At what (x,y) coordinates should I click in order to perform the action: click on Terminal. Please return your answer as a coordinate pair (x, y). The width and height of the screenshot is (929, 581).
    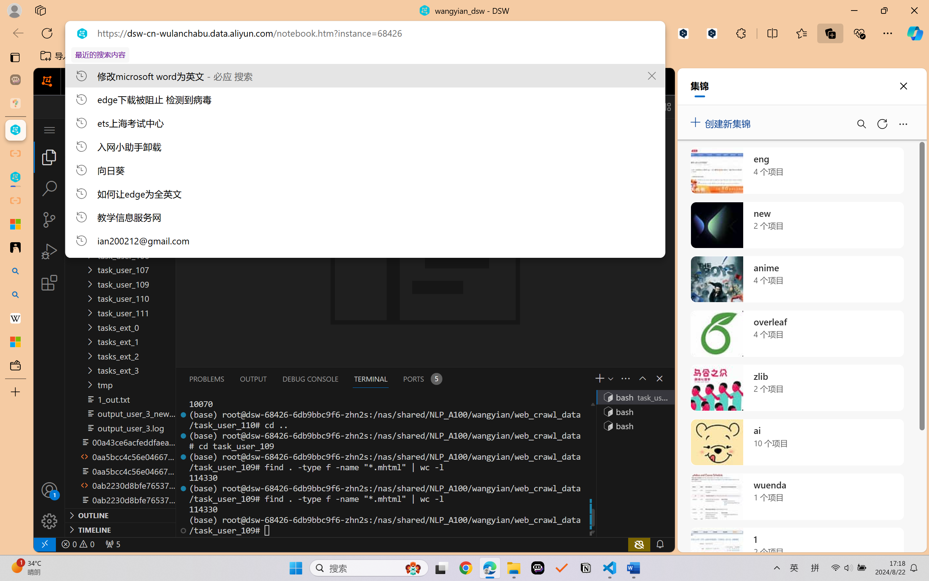
    Looking at the image, I should click on (380, 81).